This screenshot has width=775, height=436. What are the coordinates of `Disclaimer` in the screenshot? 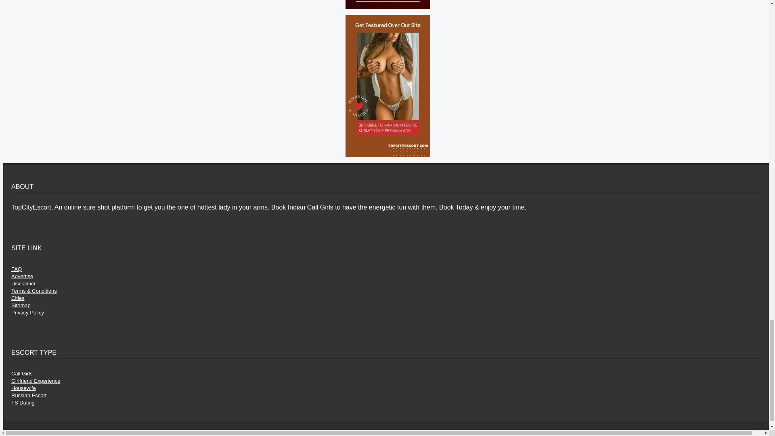 It's located at (23, 283).